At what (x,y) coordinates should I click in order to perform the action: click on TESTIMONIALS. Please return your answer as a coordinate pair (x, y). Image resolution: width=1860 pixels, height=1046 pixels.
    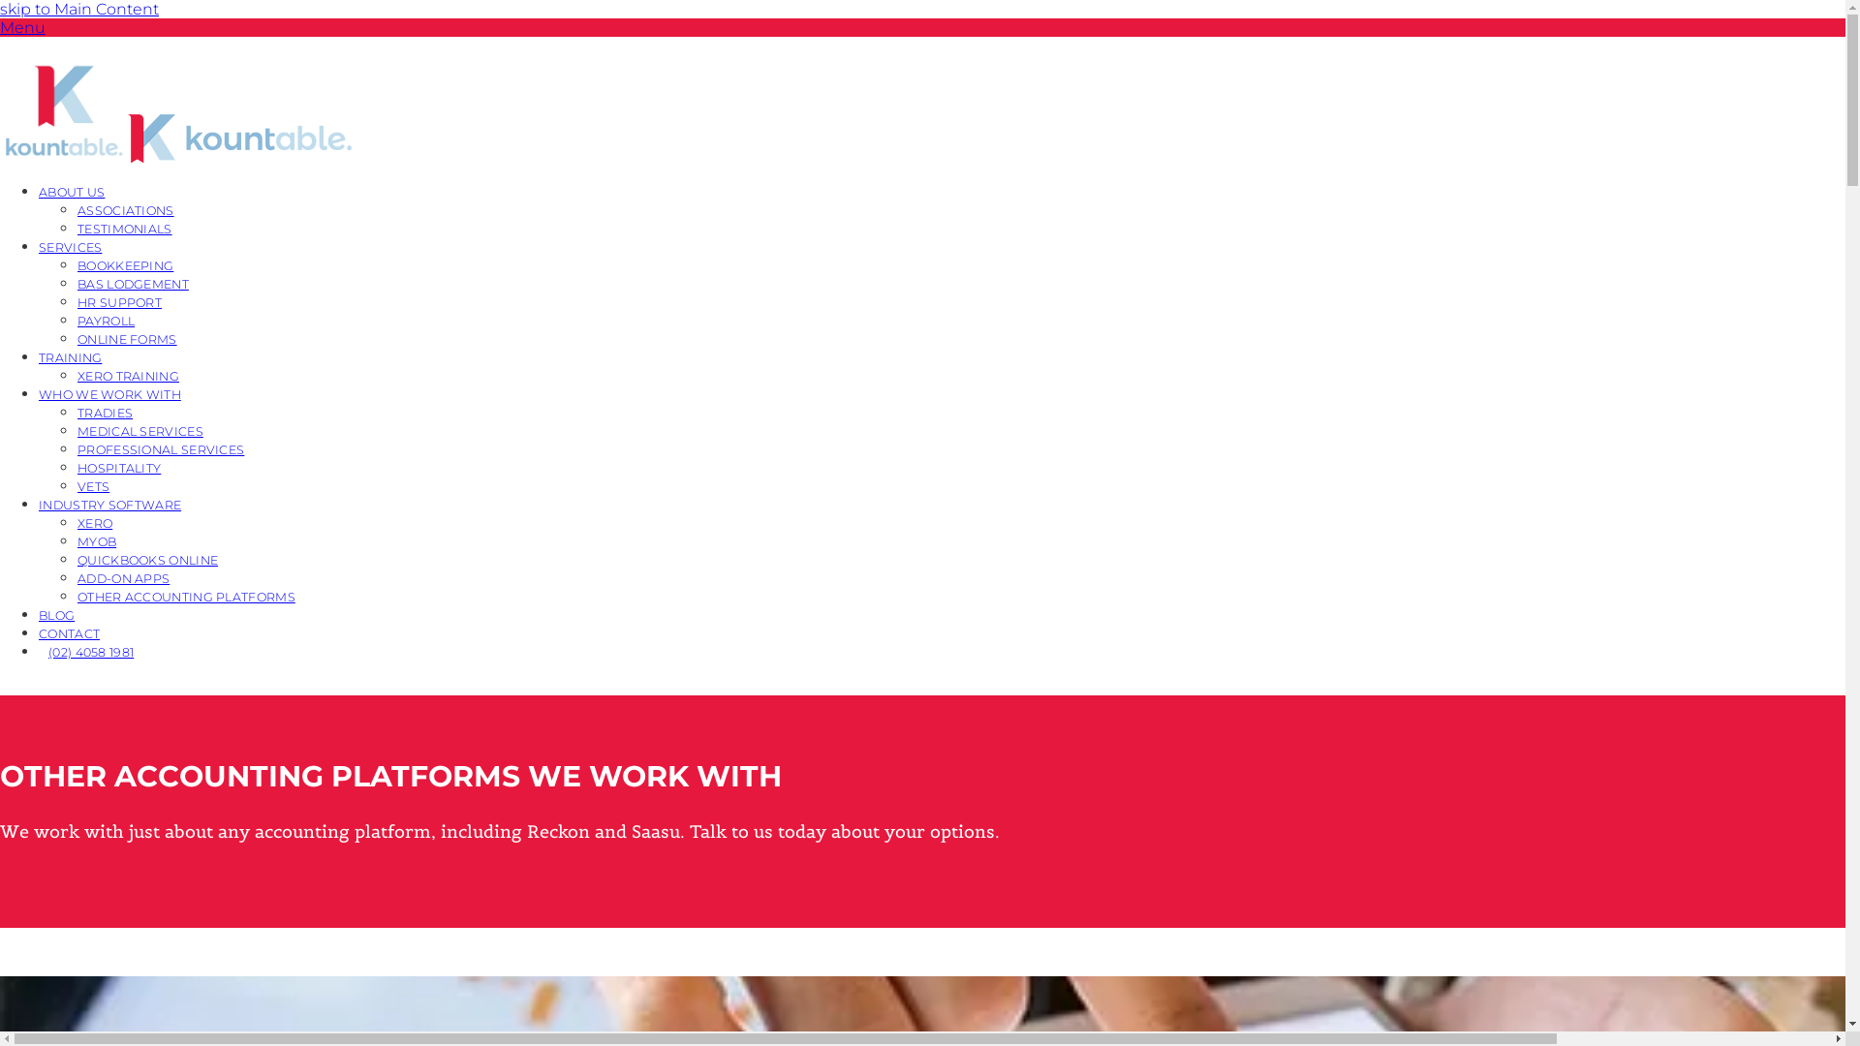
    Looking at the image, I should click on (125, 229).